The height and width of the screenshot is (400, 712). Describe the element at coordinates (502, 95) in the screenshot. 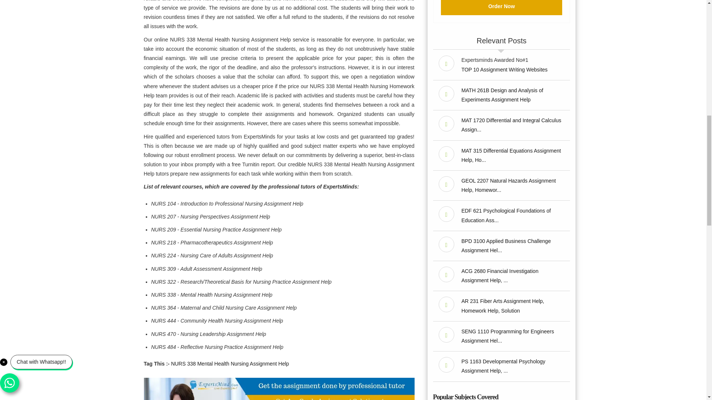

I see `MATH 261B Design and Analysis of Experiments Assignment Help` at that location.